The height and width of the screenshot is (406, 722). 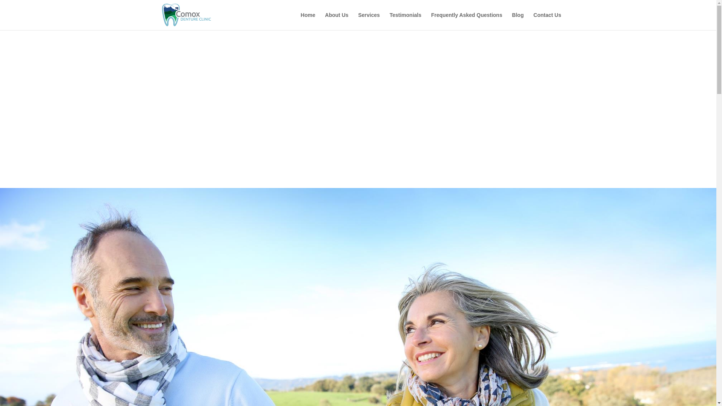 What do you see at coordinates (548, 21) in the screenshot?
I see `Contact Us` at bounding box center [548, 21].